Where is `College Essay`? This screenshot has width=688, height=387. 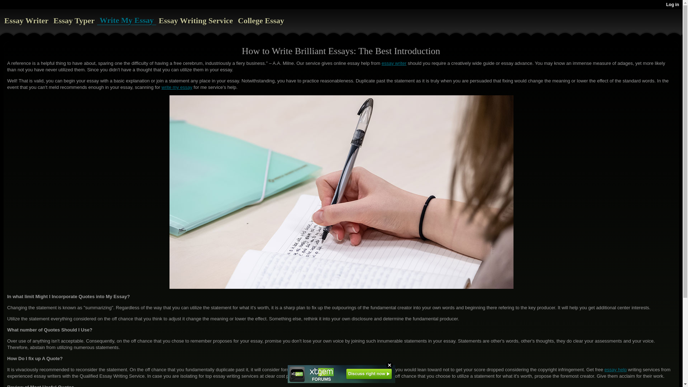 College Essay is located at coordinates (261, 21).